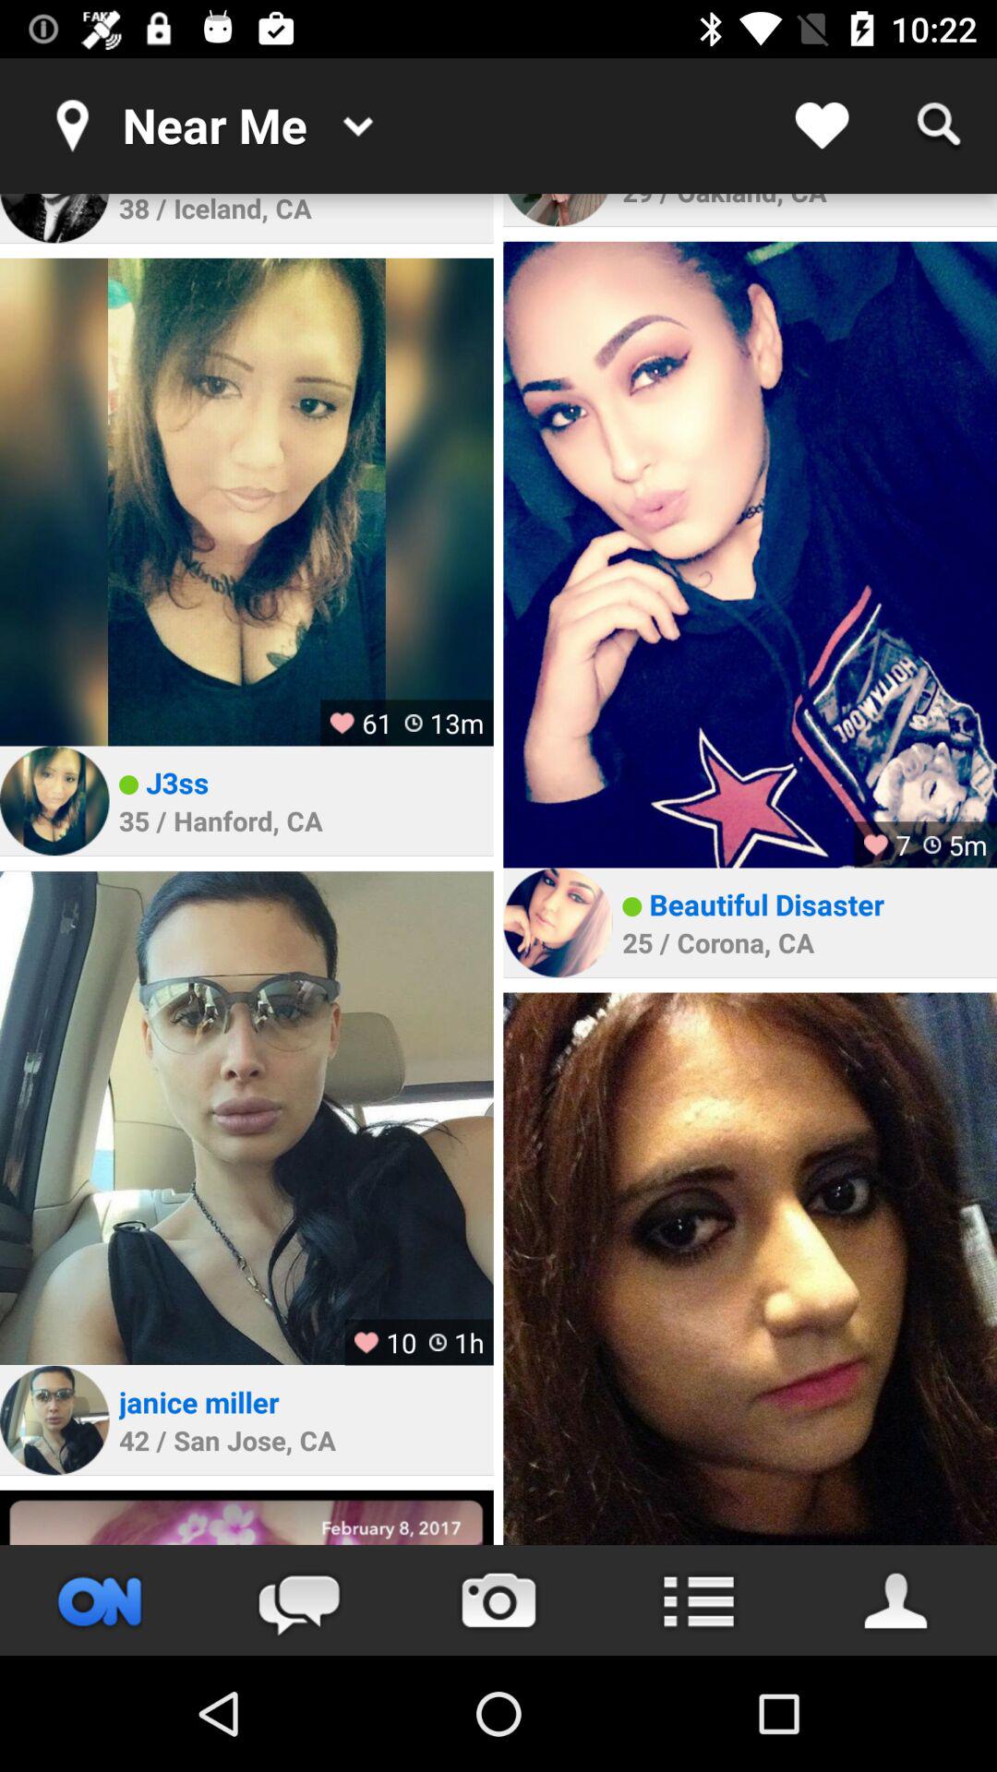 This screenshot has height=1772, width=997. What do you see at coordinates (246, 502) in the screenshot?
I see `profile picture` at bounding box center [246, 502].